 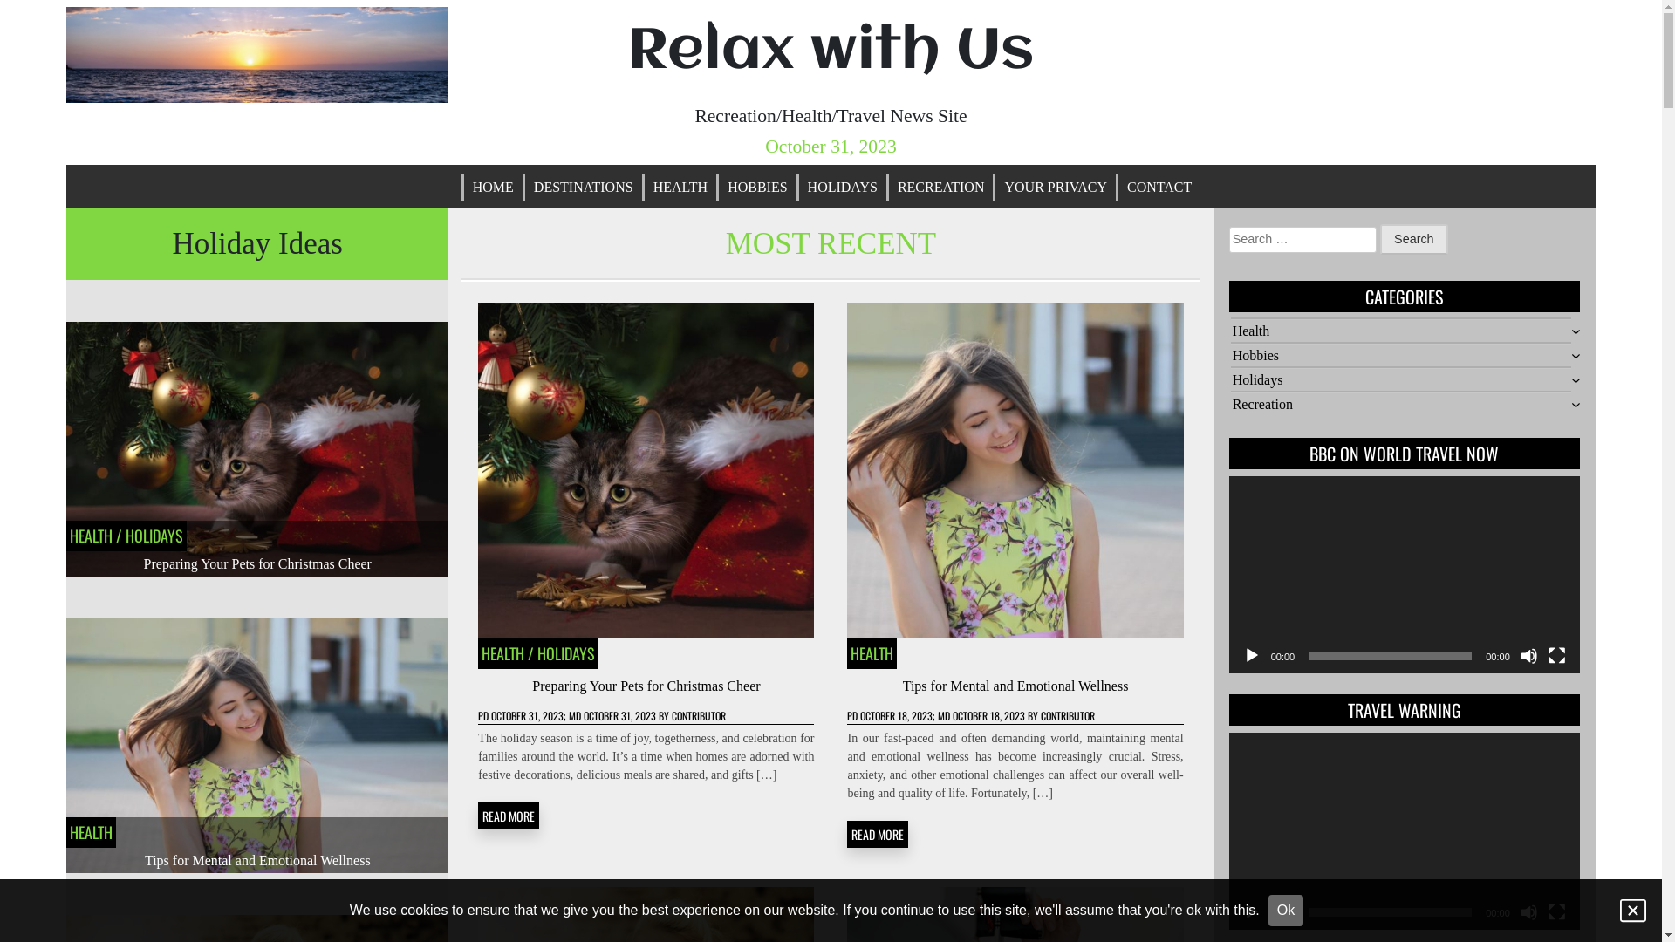 I want to click on READ MORE, so click(x=878, y=834).